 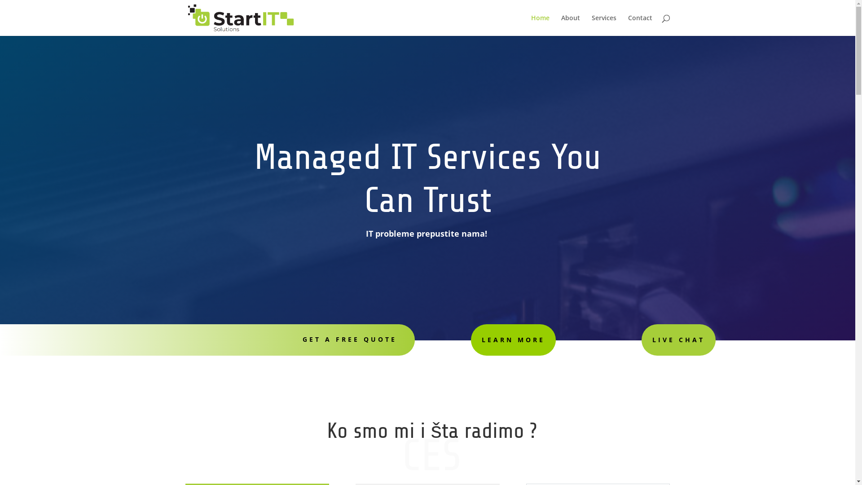 What do you see at coordinates (571, 25) in the screenshot?
I see `About` at bounding box center [571, 25].